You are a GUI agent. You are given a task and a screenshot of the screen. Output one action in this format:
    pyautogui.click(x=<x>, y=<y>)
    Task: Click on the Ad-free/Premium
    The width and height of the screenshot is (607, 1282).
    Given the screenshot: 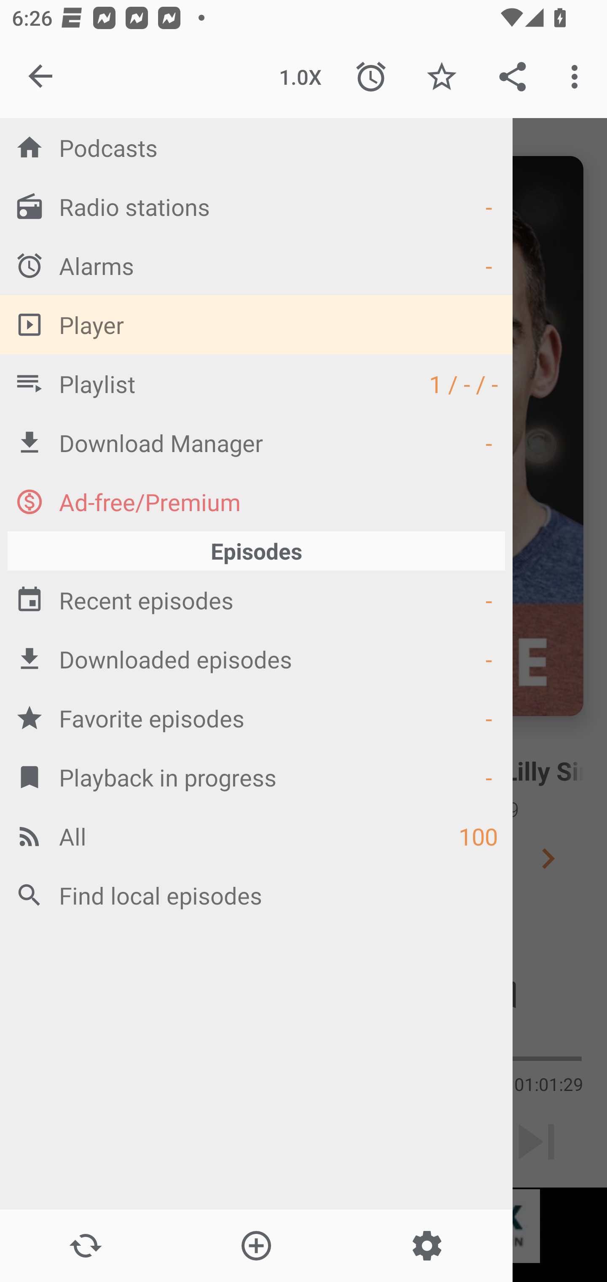 What is the action you would take?
    pyautogui.click(x=256, y=501)
    